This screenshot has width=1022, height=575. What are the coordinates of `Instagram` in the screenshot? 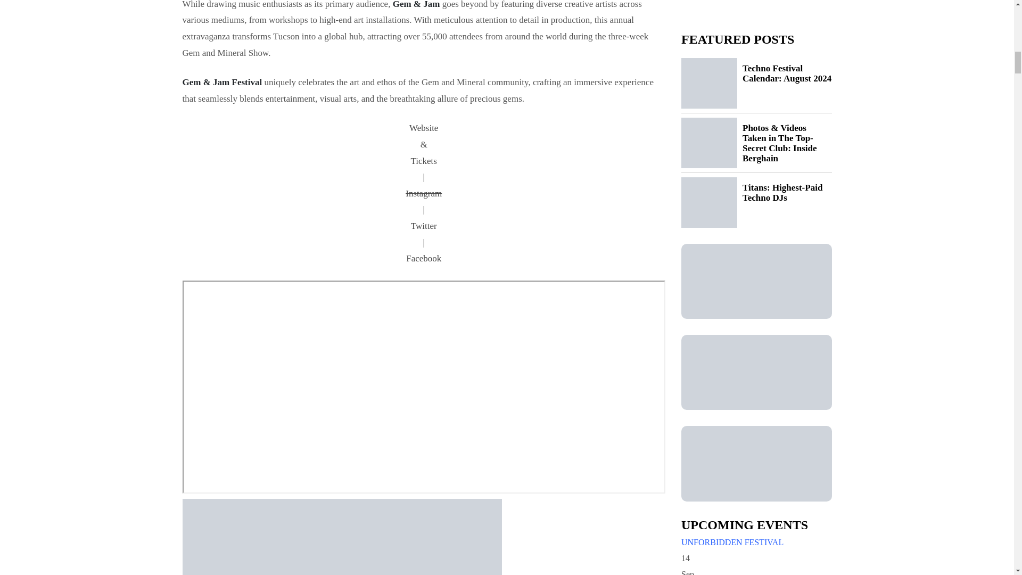 It's located at (423, 194).